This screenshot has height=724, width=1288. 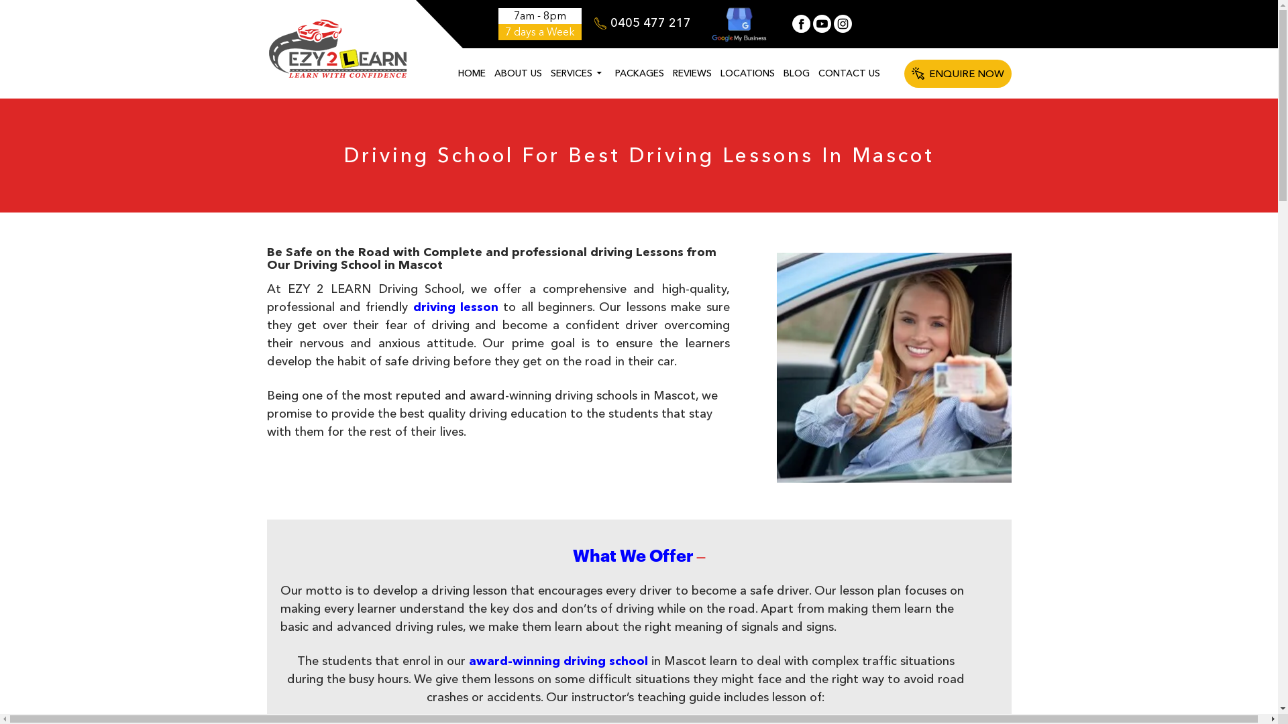 I want to click on driving lesson, so click(x=456, y=307).